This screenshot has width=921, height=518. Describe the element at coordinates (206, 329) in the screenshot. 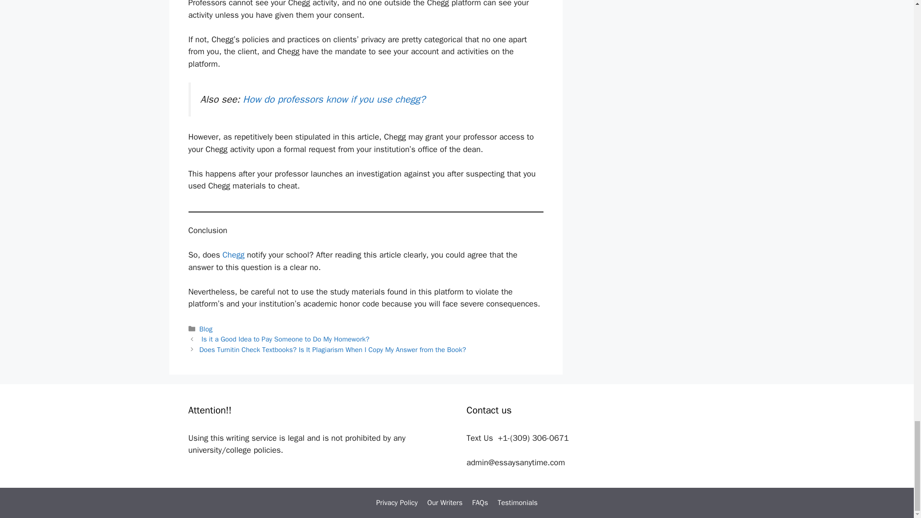

I see `Blog` at that location.